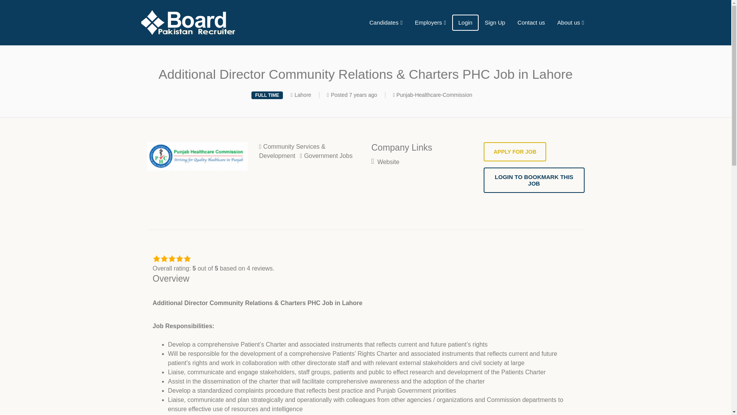  I want to click on Lahore, so click(302, 95).